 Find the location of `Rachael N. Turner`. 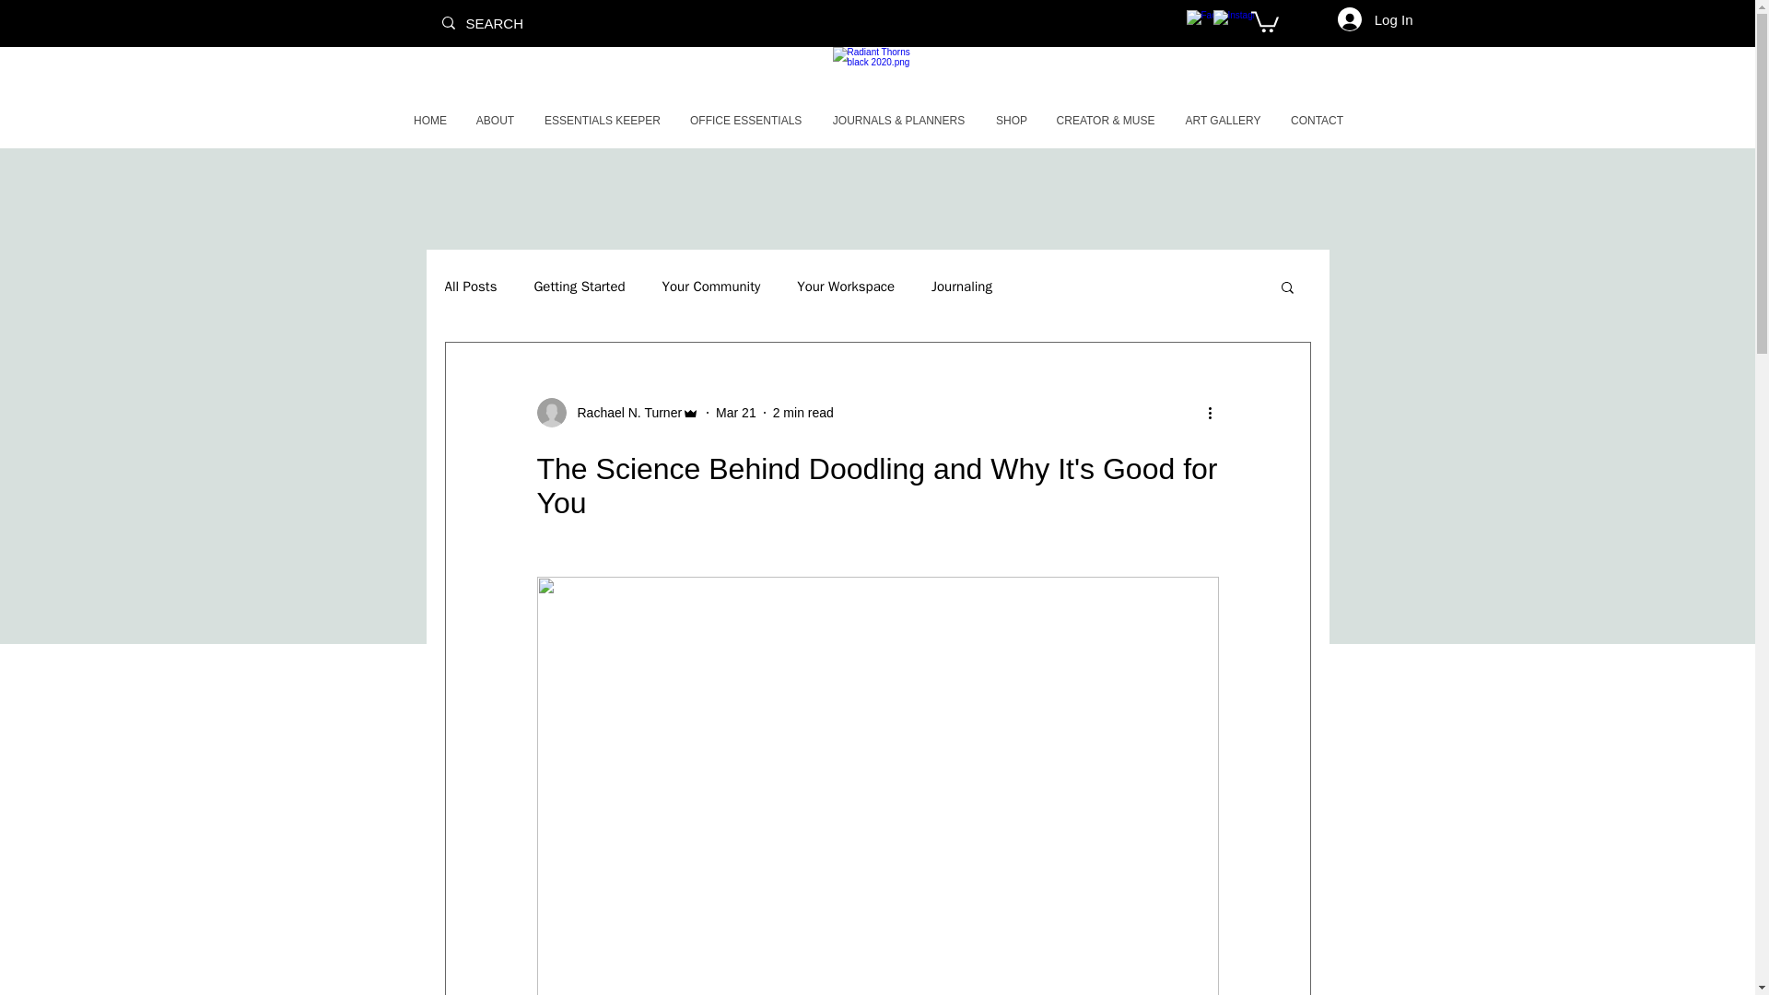

Rachael N. Turner is located at coordinates (623, 413).